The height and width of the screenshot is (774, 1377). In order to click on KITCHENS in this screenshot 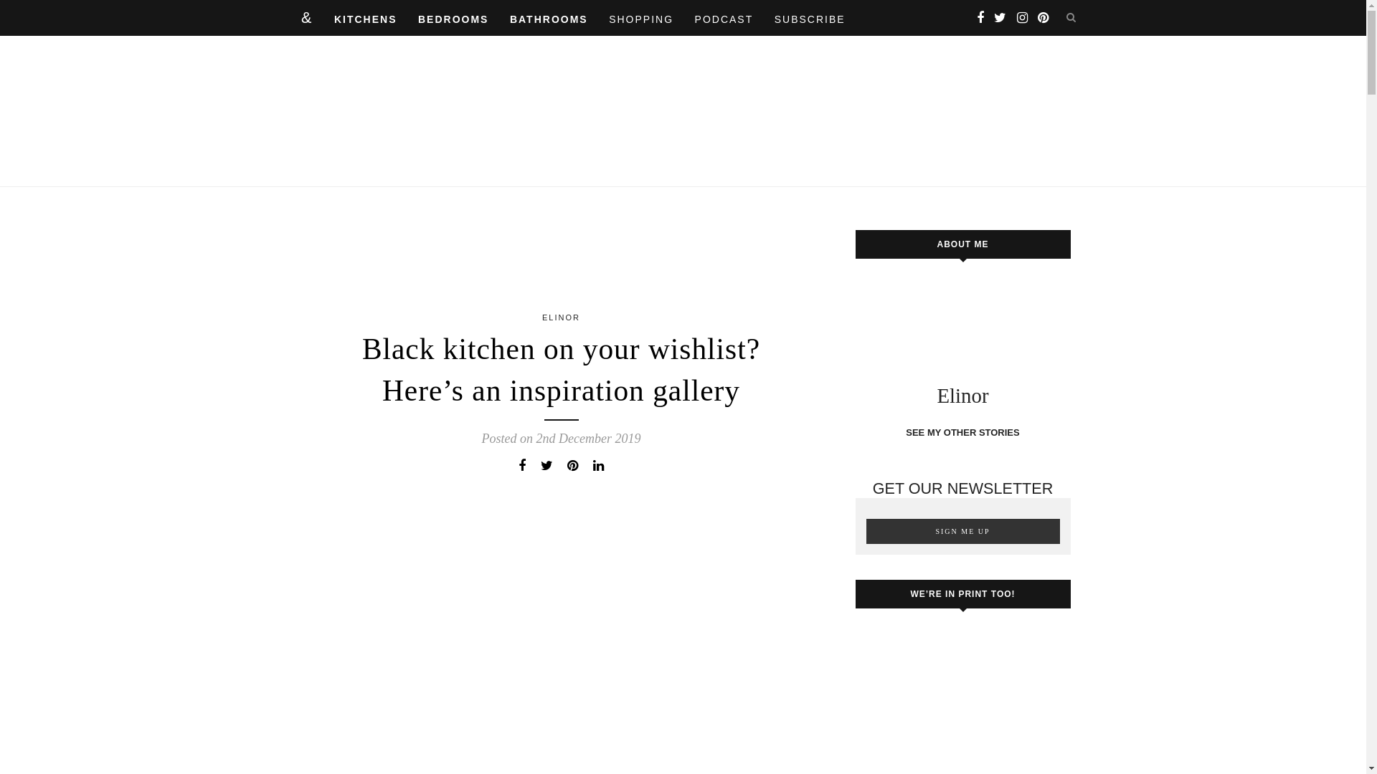, I will do `click(366, 19)`.